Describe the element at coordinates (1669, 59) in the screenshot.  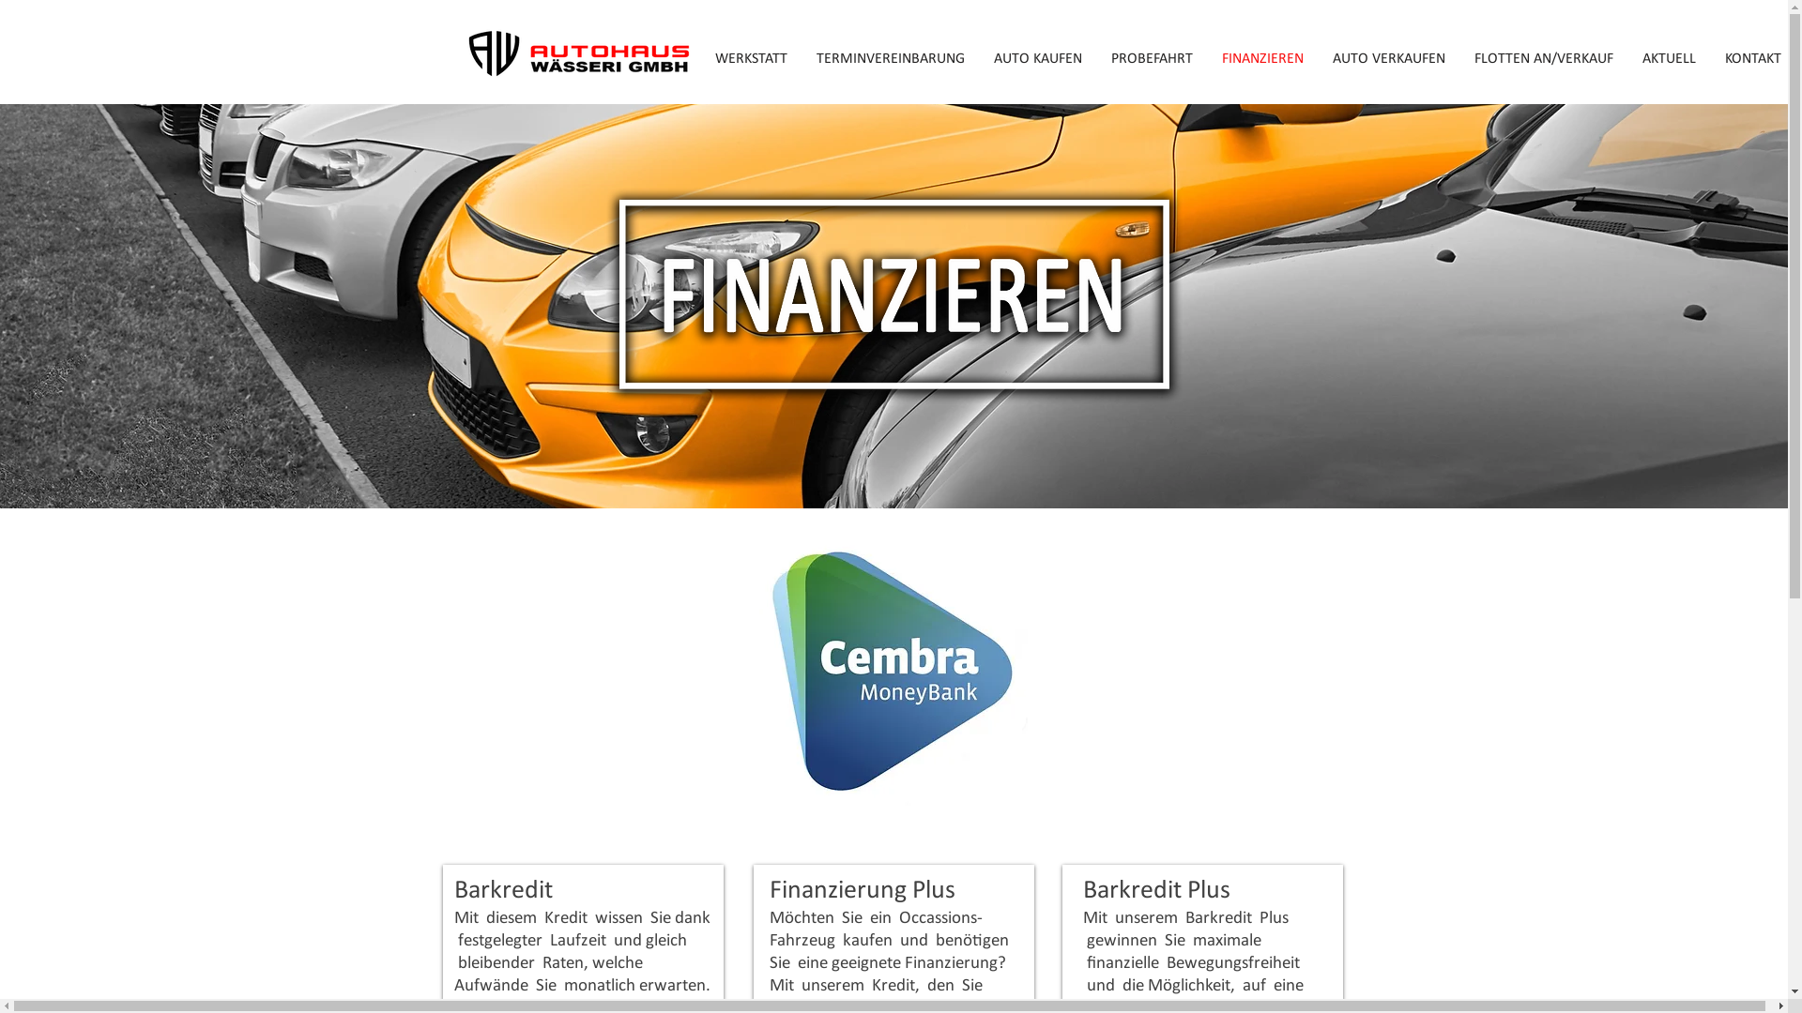
I see `AKTUELL` at that location.